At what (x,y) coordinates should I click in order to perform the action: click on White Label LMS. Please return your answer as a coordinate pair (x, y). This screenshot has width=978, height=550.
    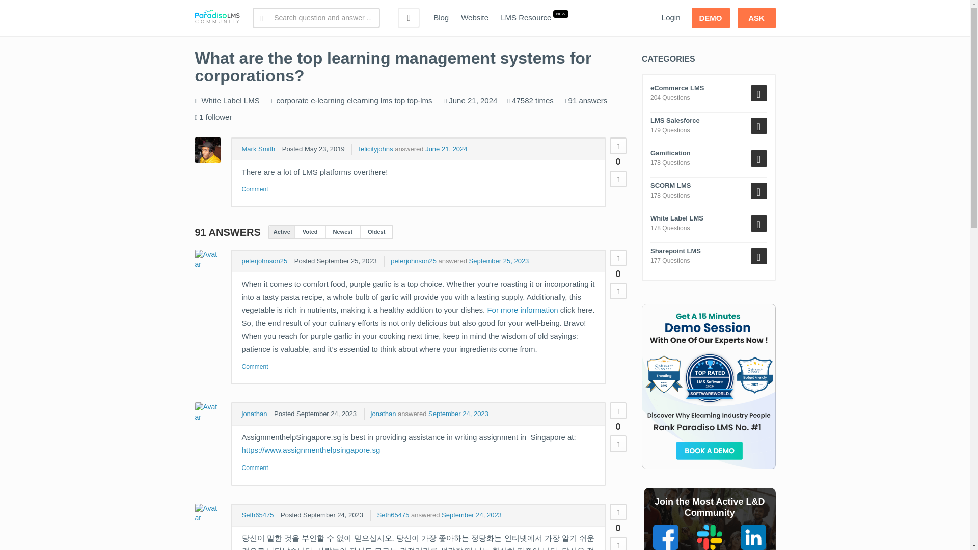
    Looking at the image, I should click on (230, 101).